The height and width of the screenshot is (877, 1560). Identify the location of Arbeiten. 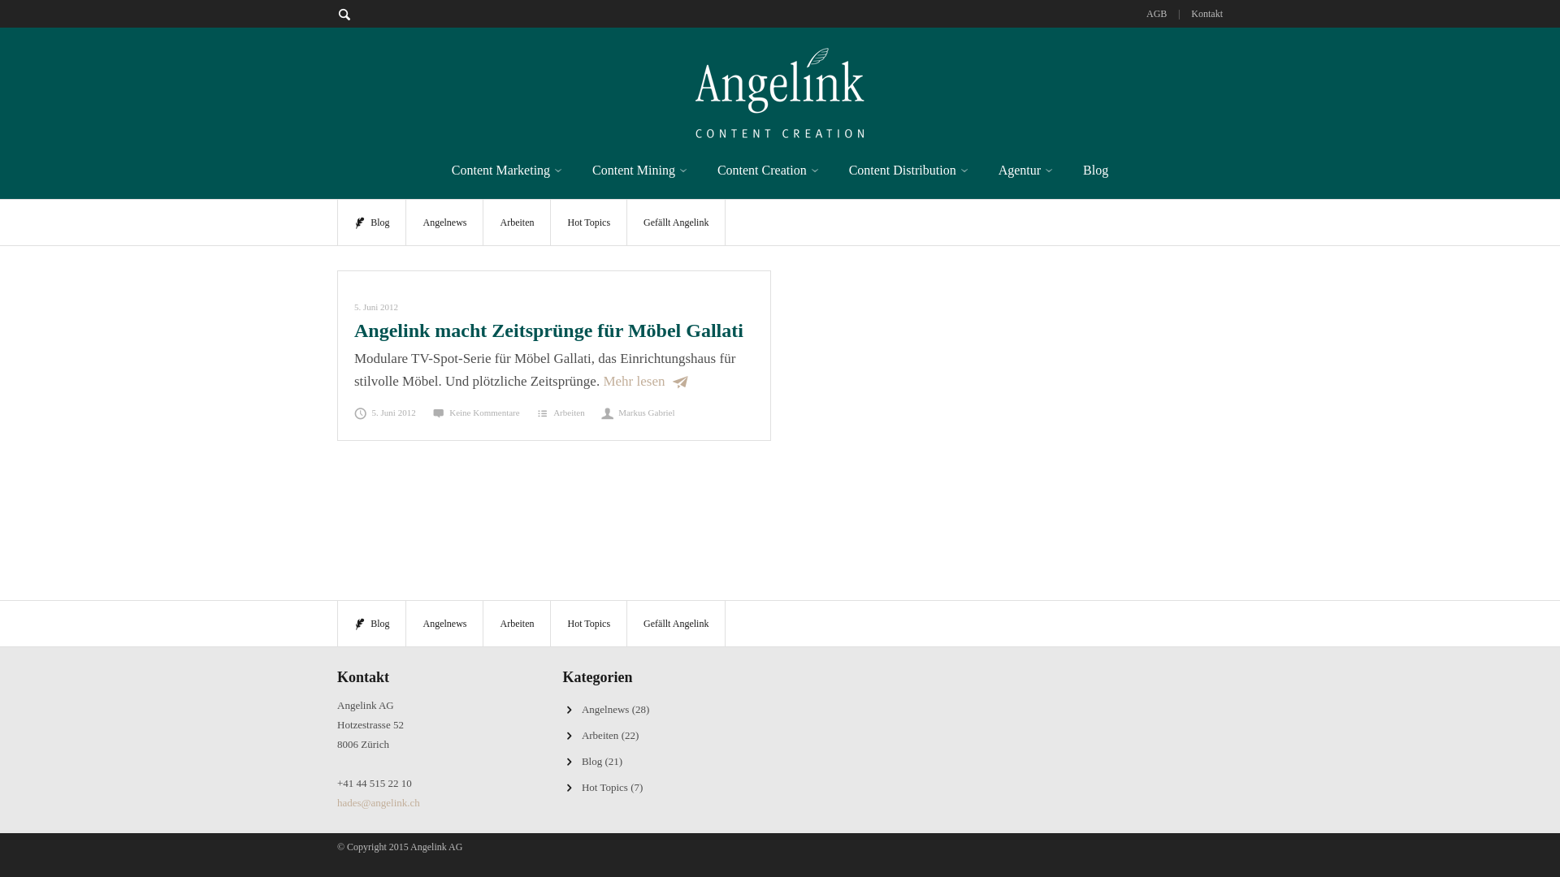
(569, 413).